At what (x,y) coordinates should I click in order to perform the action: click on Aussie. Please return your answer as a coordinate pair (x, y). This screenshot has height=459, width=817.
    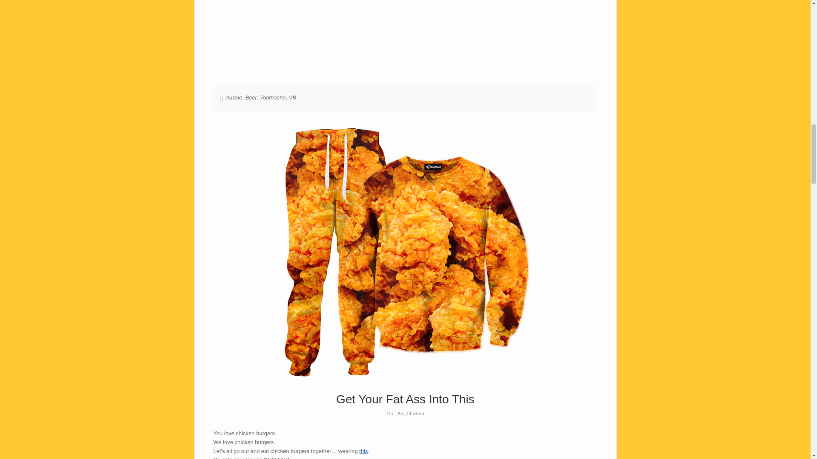
    Looking at the image, I should click on (233, 97).